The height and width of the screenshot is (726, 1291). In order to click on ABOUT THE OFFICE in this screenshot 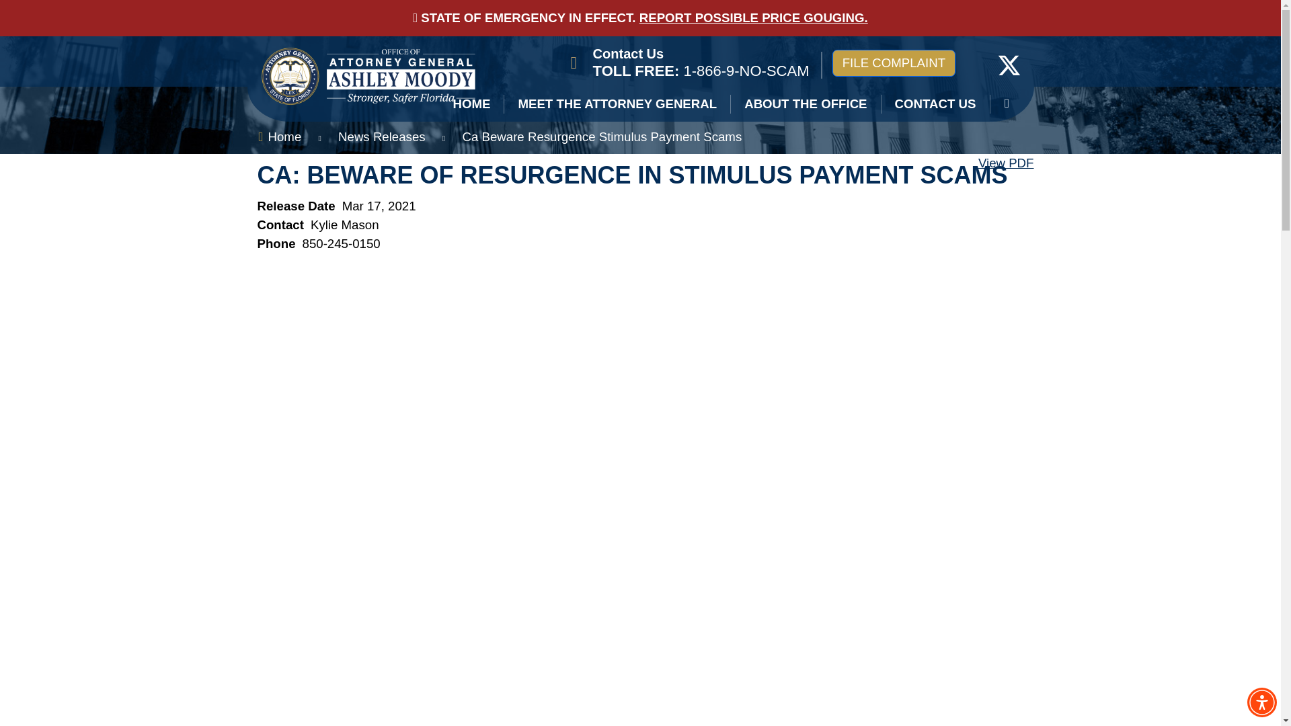, I will do `click(806, 104)`.